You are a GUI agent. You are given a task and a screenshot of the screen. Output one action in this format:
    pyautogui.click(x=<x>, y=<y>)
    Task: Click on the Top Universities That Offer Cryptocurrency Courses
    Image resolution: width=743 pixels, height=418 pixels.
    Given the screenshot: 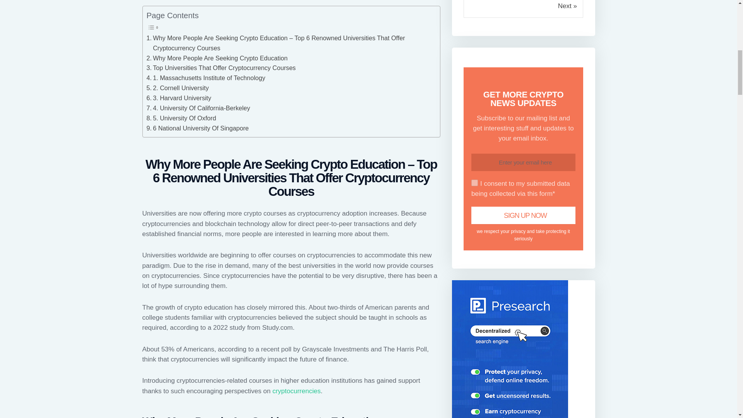 What is the action you would take?
    pyautogui.click(x=221, y=68)
    